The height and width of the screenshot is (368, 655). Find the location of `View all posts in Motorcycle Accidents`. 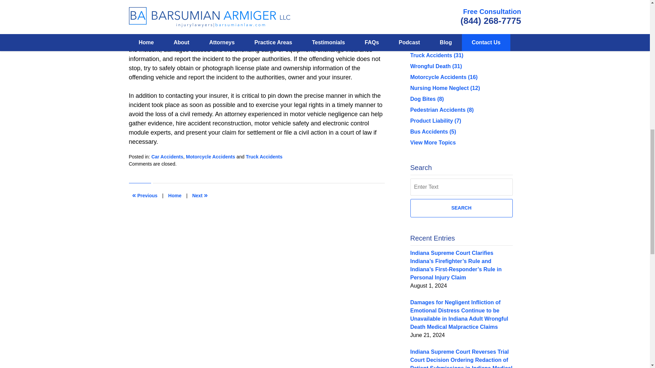

View all posts in Motorcycle Accidents is located at coordinates (210, 157).